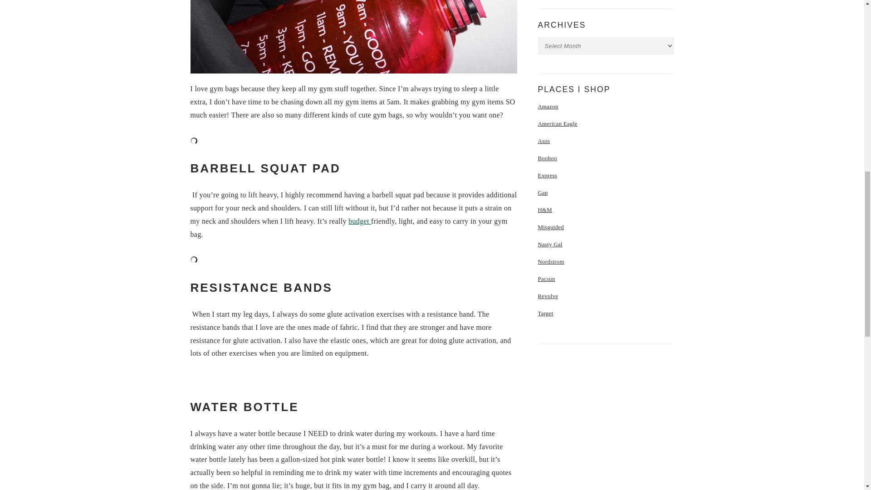  Describe the element at coordinates (558, 123) in the screenshot. I see `American Eagle` at that location.